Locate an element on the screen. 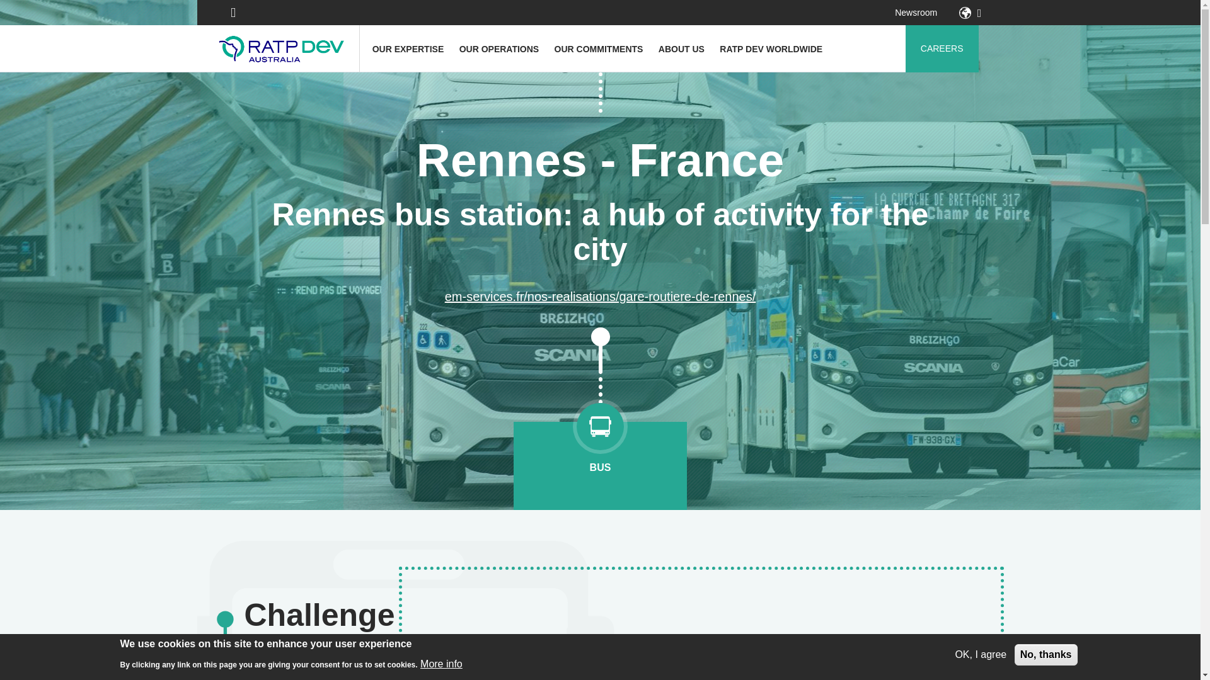 The image size is (1210, 680). ABOUT US is located at coordinates (681, 49).